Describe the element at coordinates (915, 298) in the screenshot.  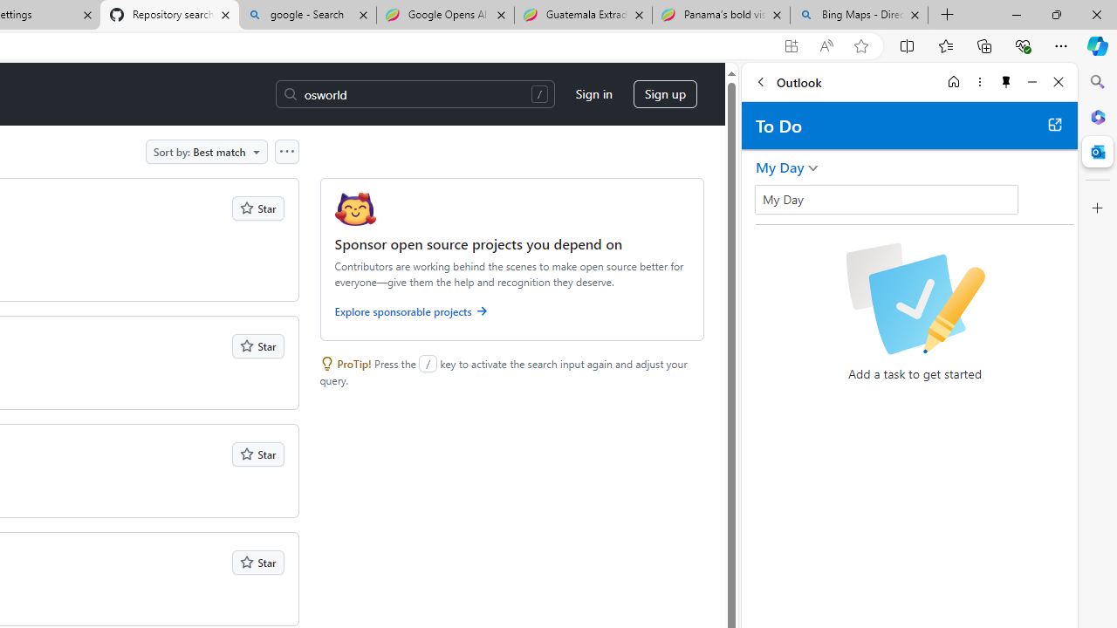
I see `Checkbox with a pencil` at that location.